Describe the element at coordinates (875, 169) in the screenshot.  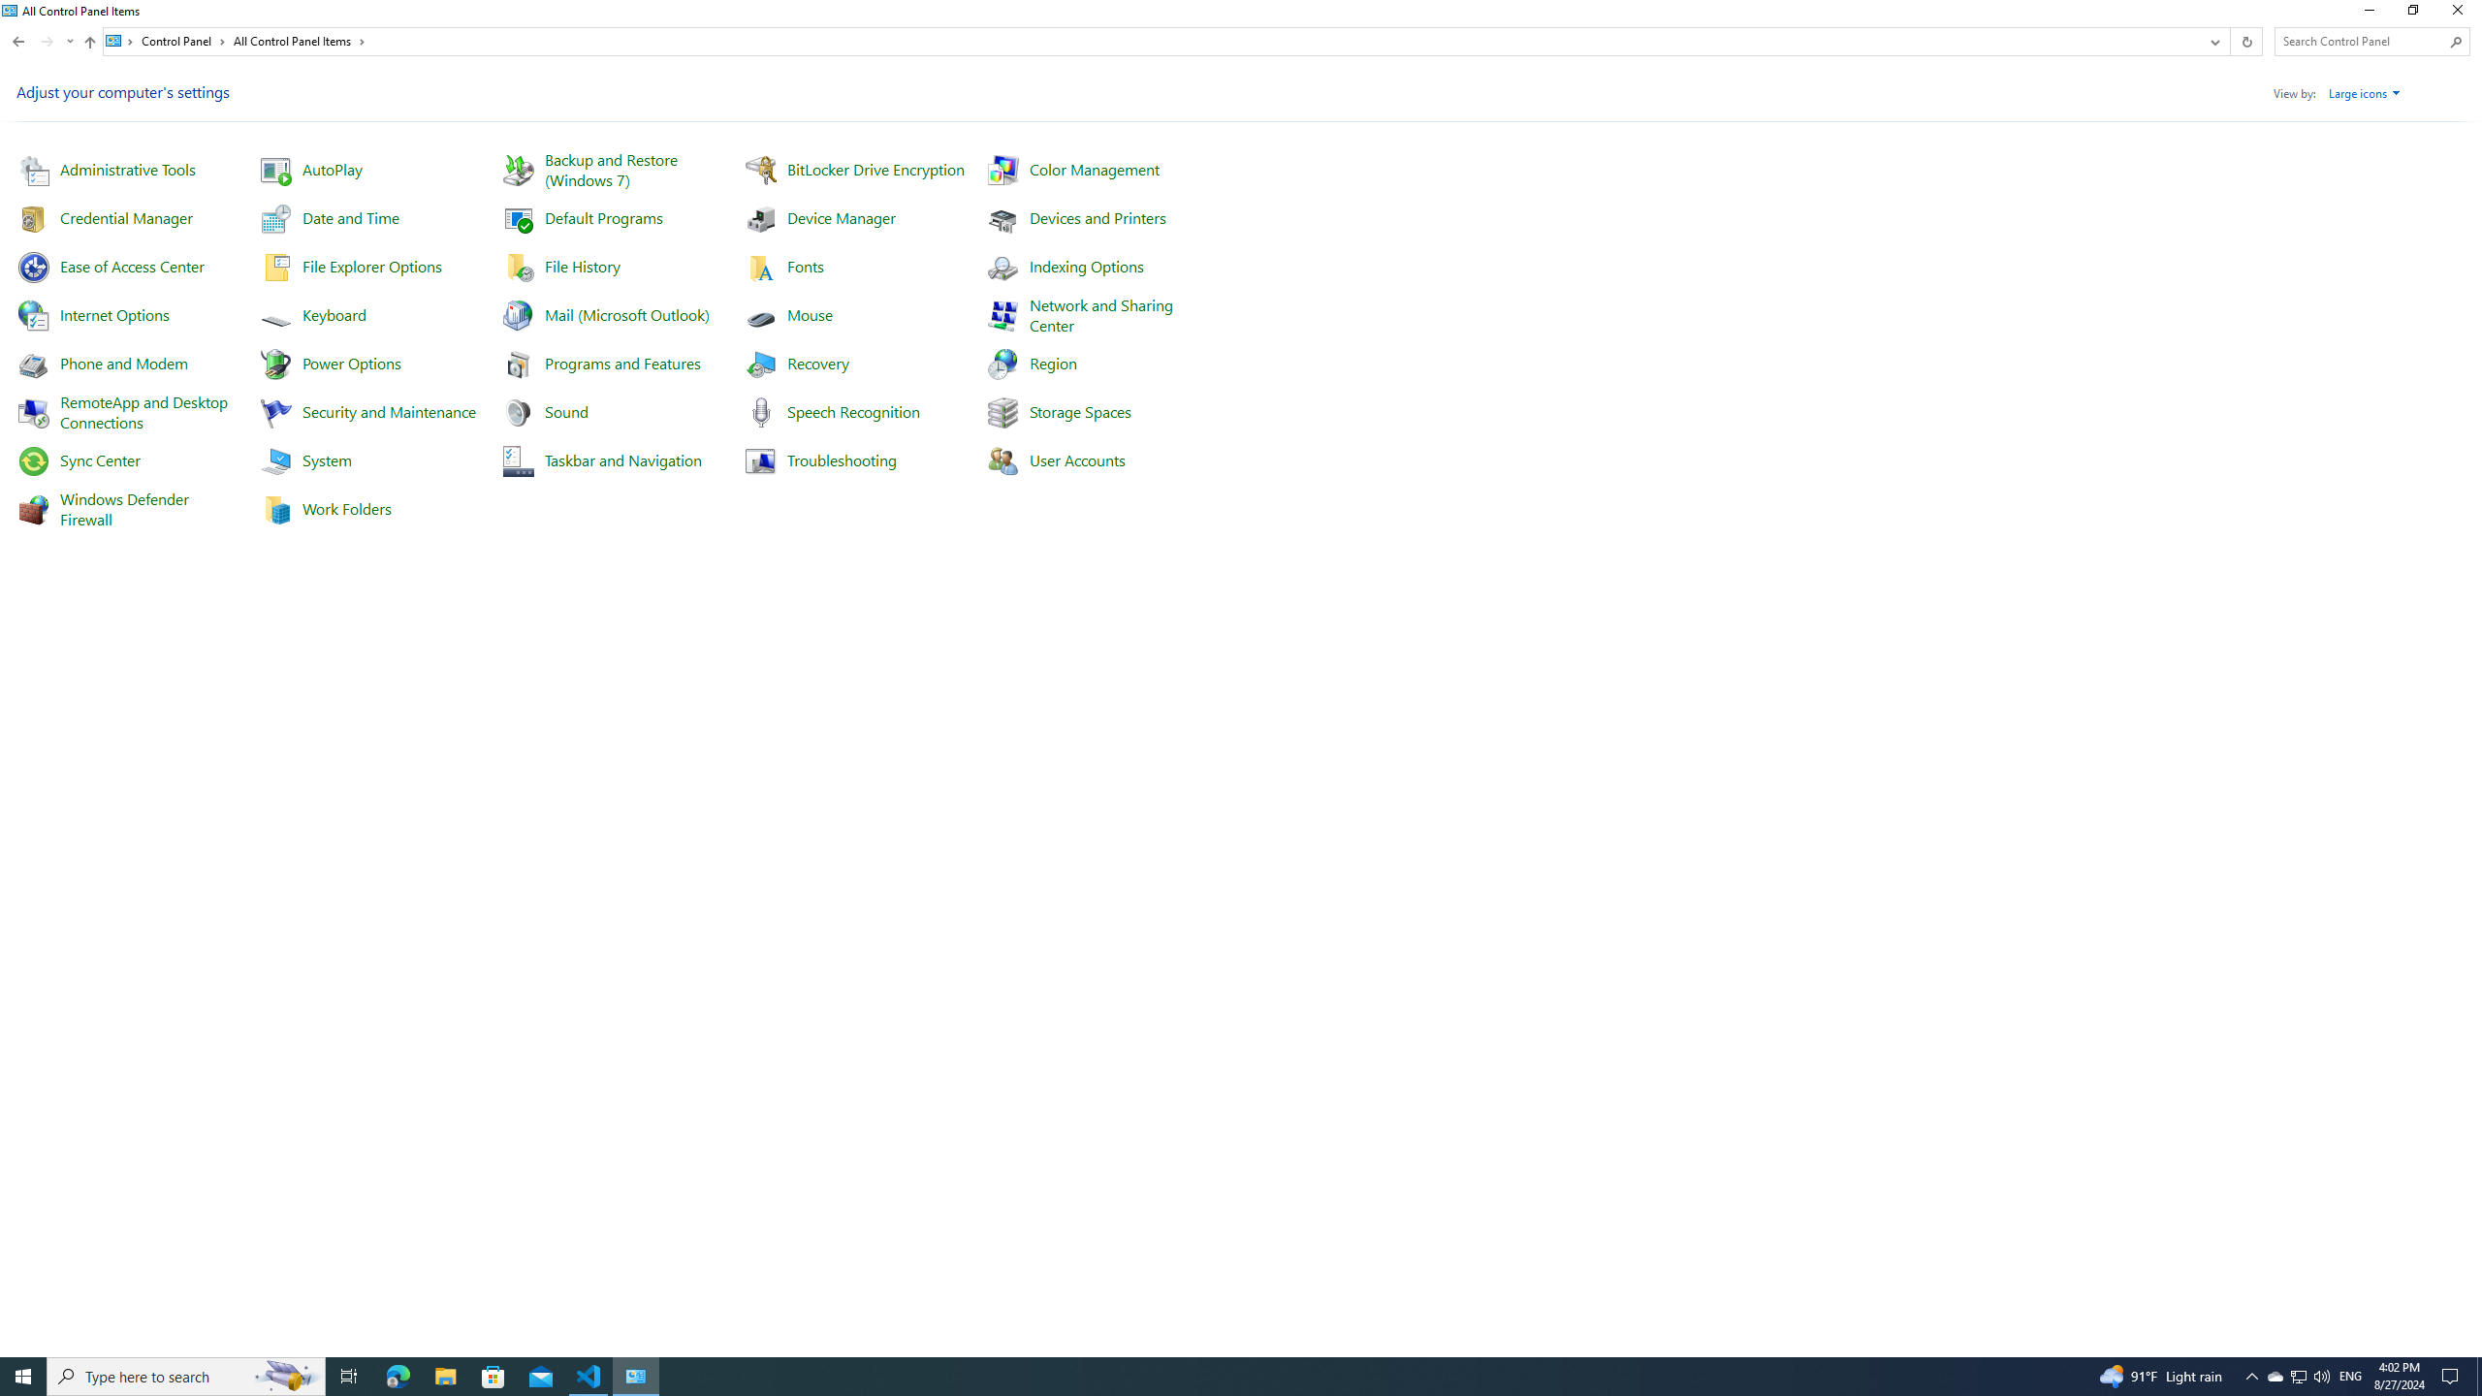
I see `BitLocker Drive Encryption` at that location.